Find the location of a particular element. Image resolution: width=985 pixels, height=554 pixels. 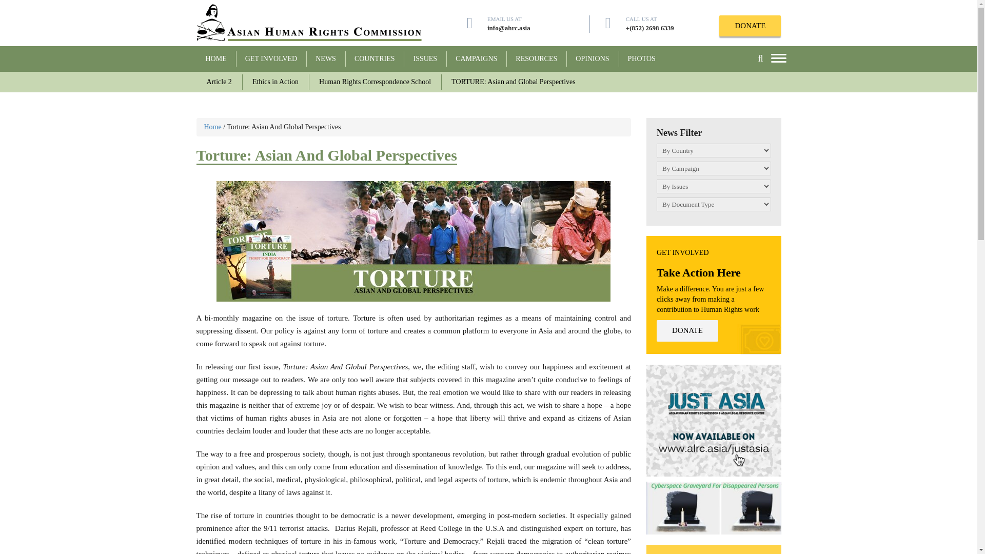

HOME is located at coordinates (215, 62).